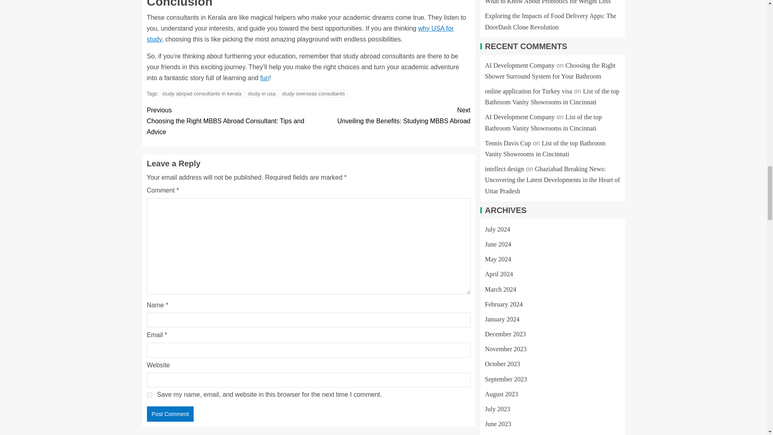 The width and height of the screenshot is (773, 435). What do you see at coordinates (202, 93) in the screenshot?
I see `study abrpad consultants in kerala` at bounding box center [202, 93].